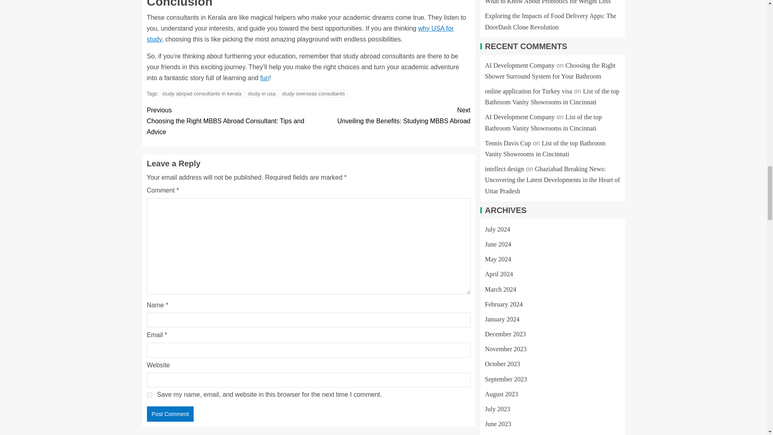 The width and height of the screenshot is (773, 435). What do you see at coordinates (202, 93) in the screenshot?
I see `study abrpad consultants in kerala` at bounding box center [202, 93].